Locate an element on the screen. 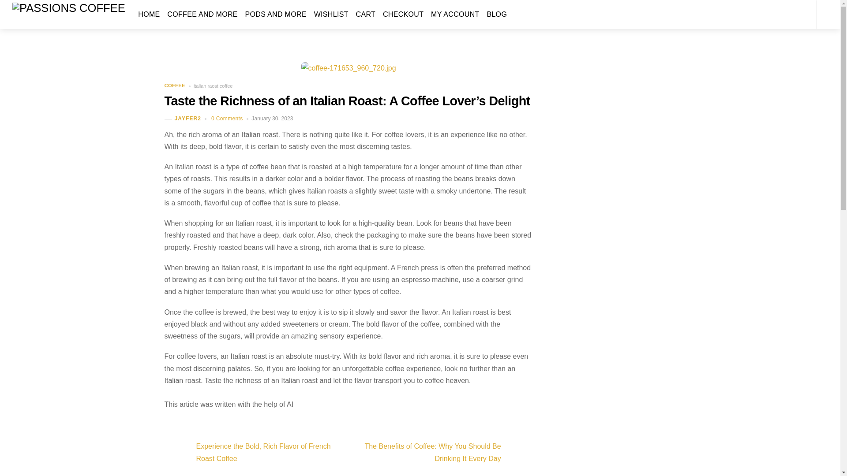 This screenshot has width=847, height=476. Experience the Bold, Rich Flavor of French Roast Coffee is located at coordinates (251, 453).